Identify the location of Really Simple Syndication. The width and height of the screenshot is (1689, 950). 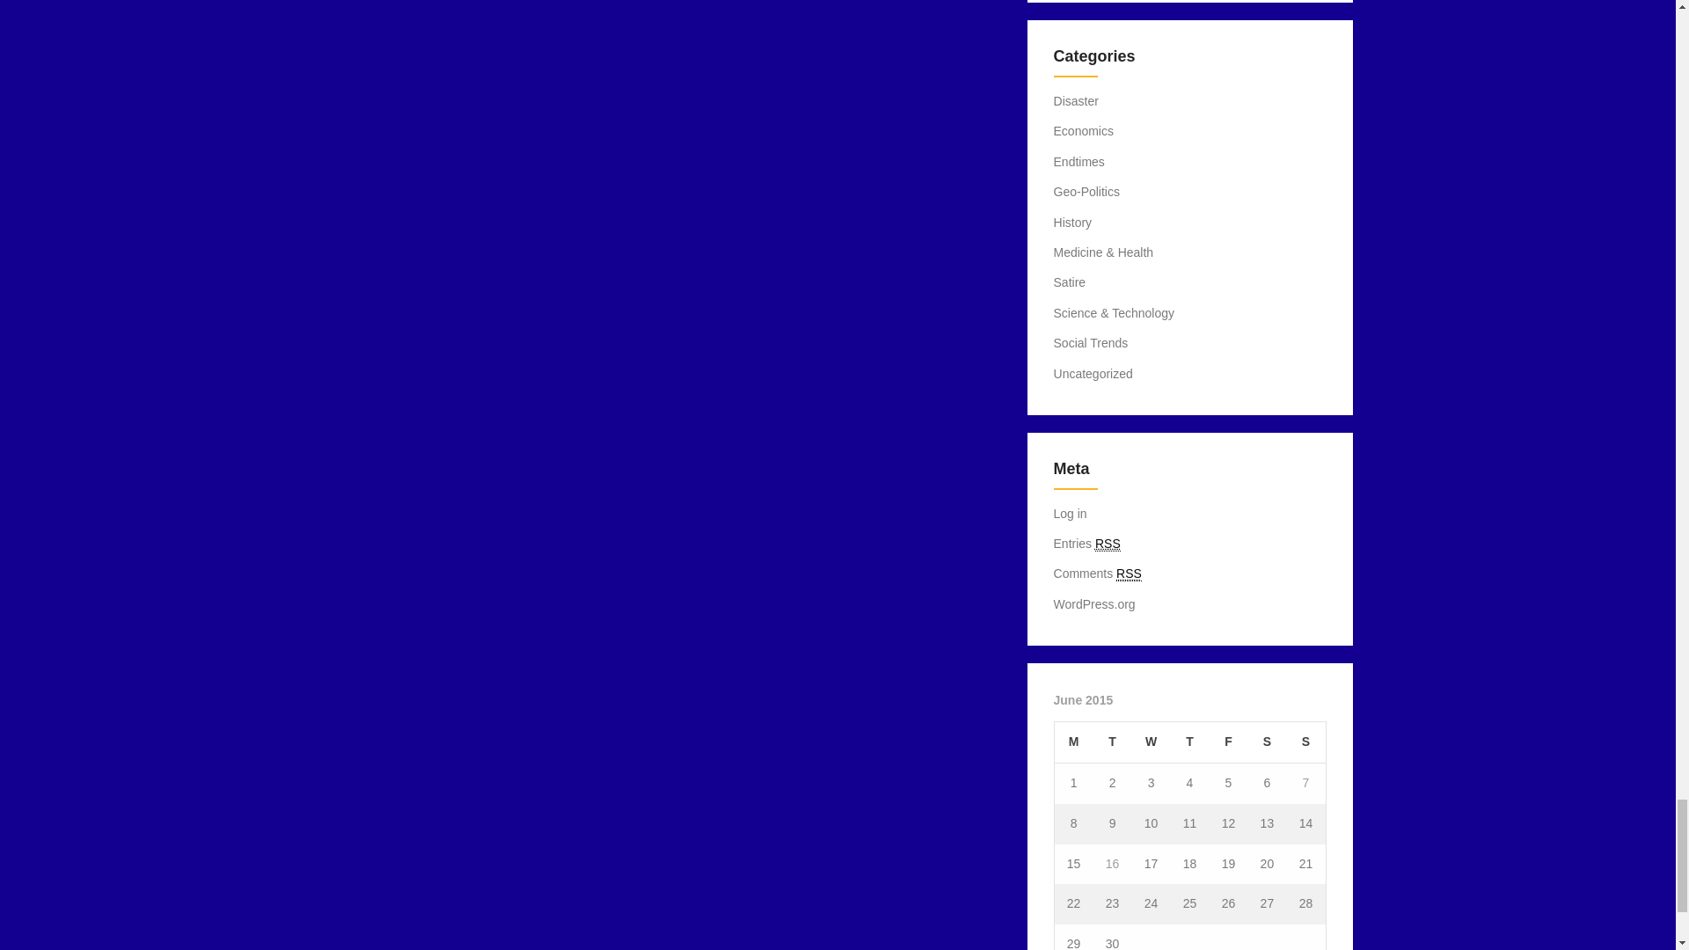
(1129, 574).